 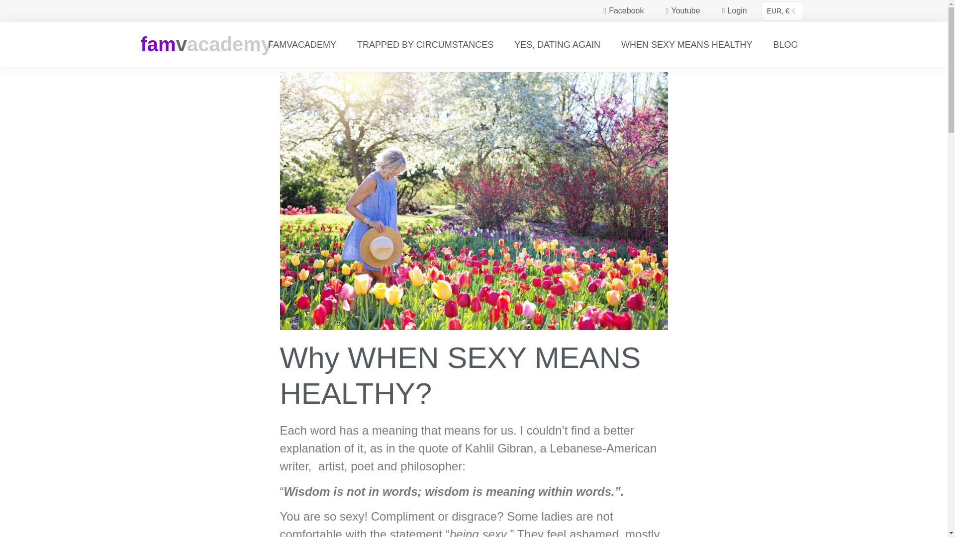 What do you see at coordinates (731, 10) in the screenshot?
I see `Login` at bounding box center [731, 10].